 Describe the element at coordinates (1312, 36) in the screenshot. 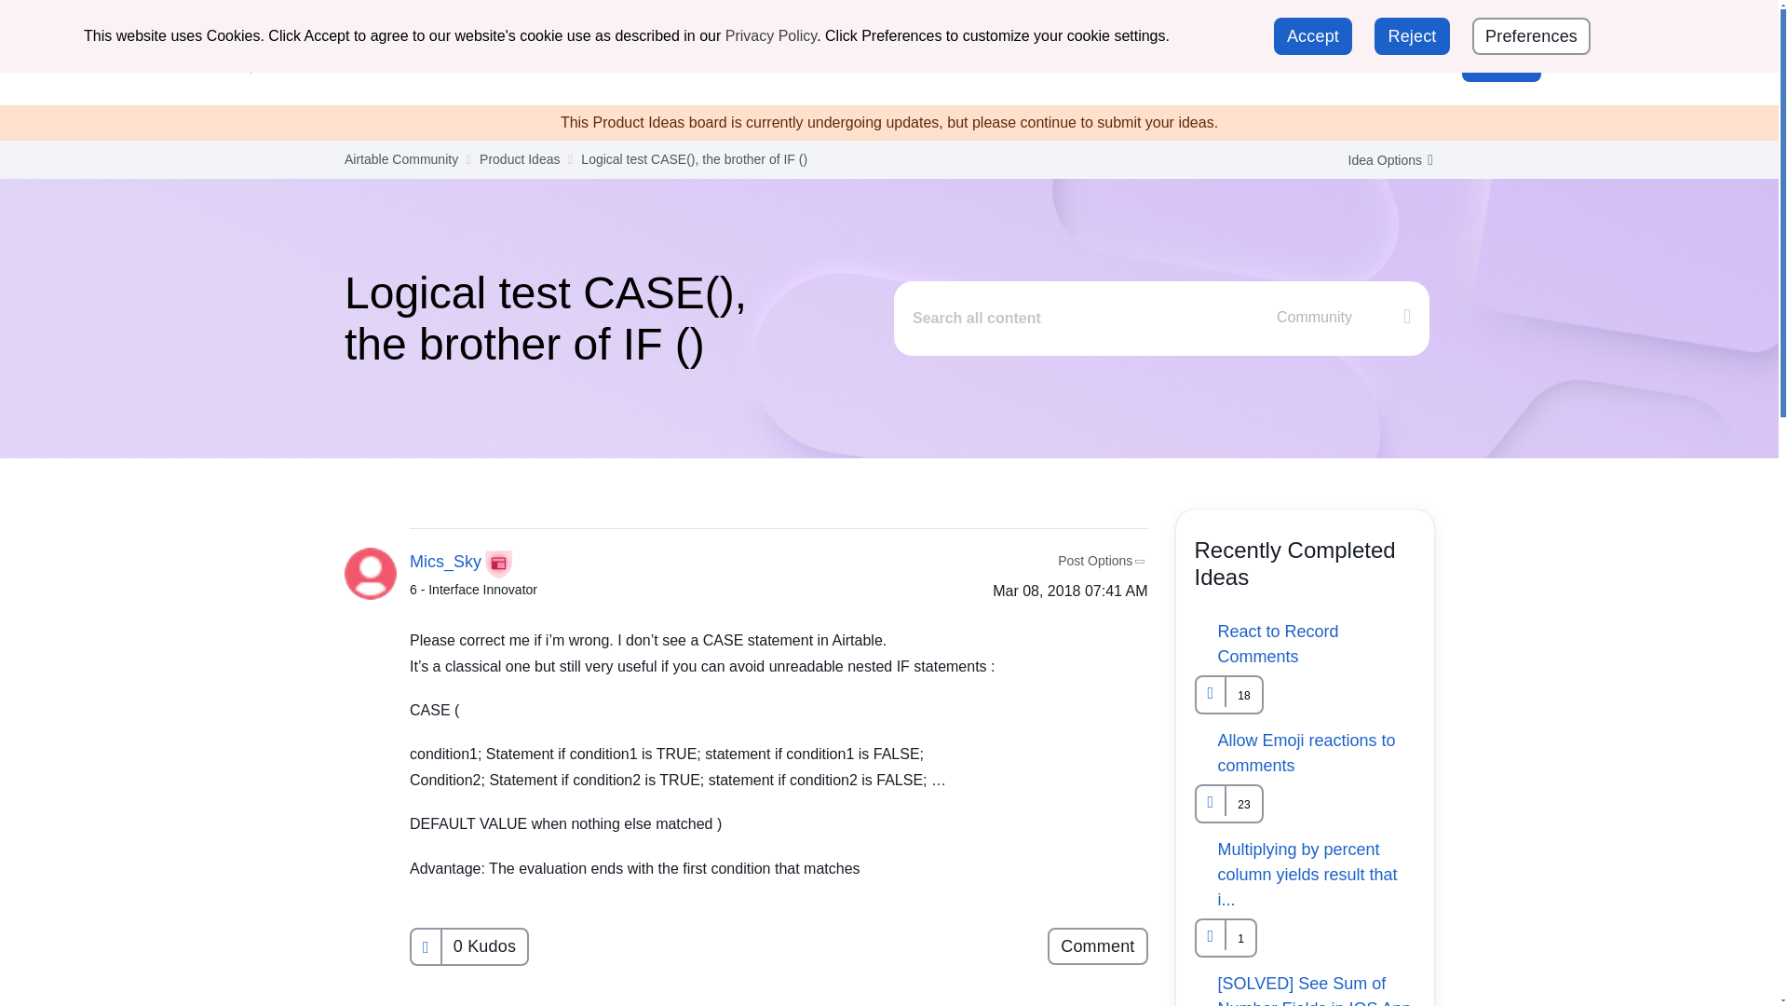

I see `Accept` at that location.